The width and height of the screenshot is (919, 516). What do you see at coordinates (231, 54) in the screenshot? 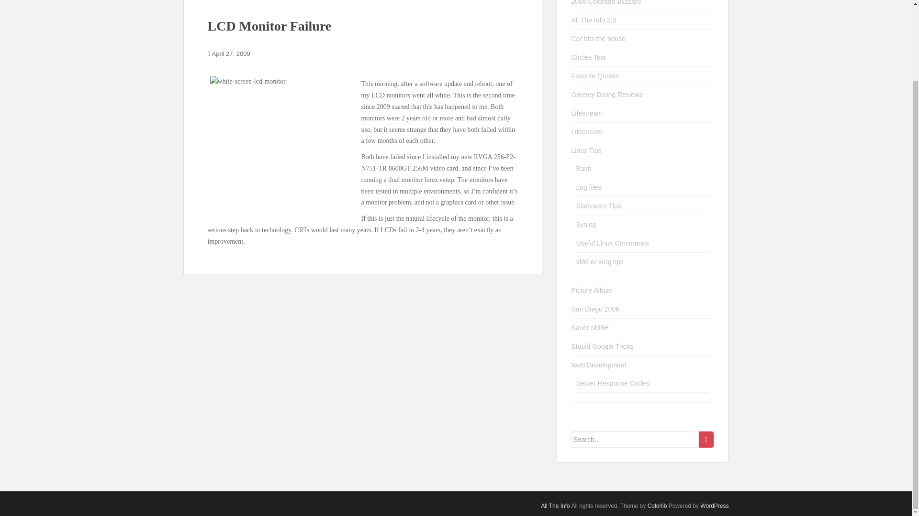
I see `April 27, 2009` at bounding box center [231, 54].